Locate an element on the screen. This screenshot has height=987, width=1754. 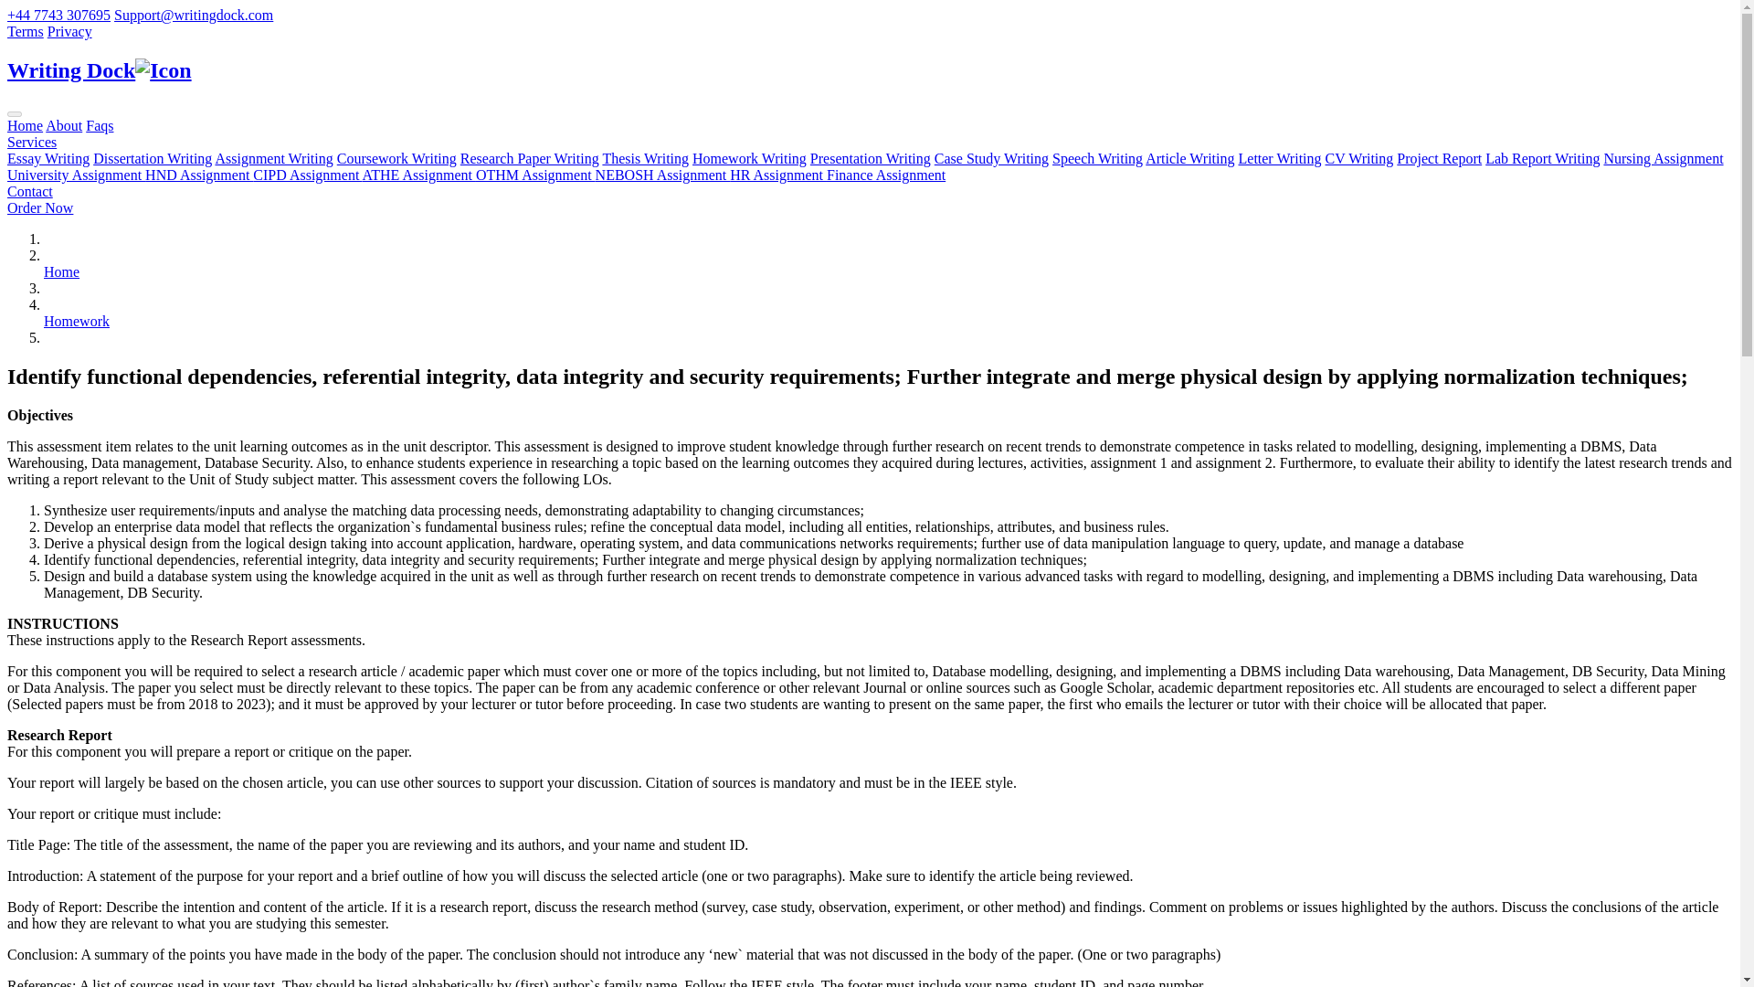
HR Assignment is located at coordinates (777, 174).